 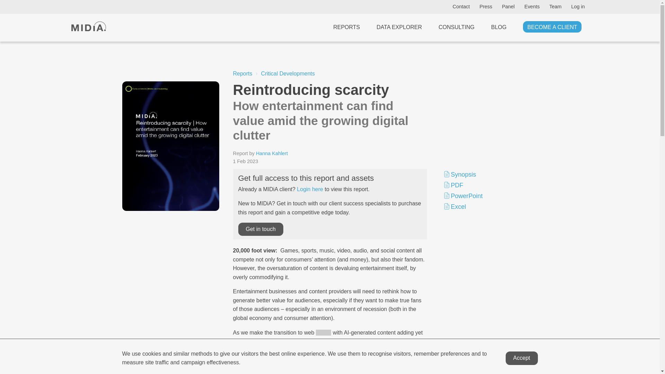 I want to click on CONSULTING, so click(x=456, y=26).